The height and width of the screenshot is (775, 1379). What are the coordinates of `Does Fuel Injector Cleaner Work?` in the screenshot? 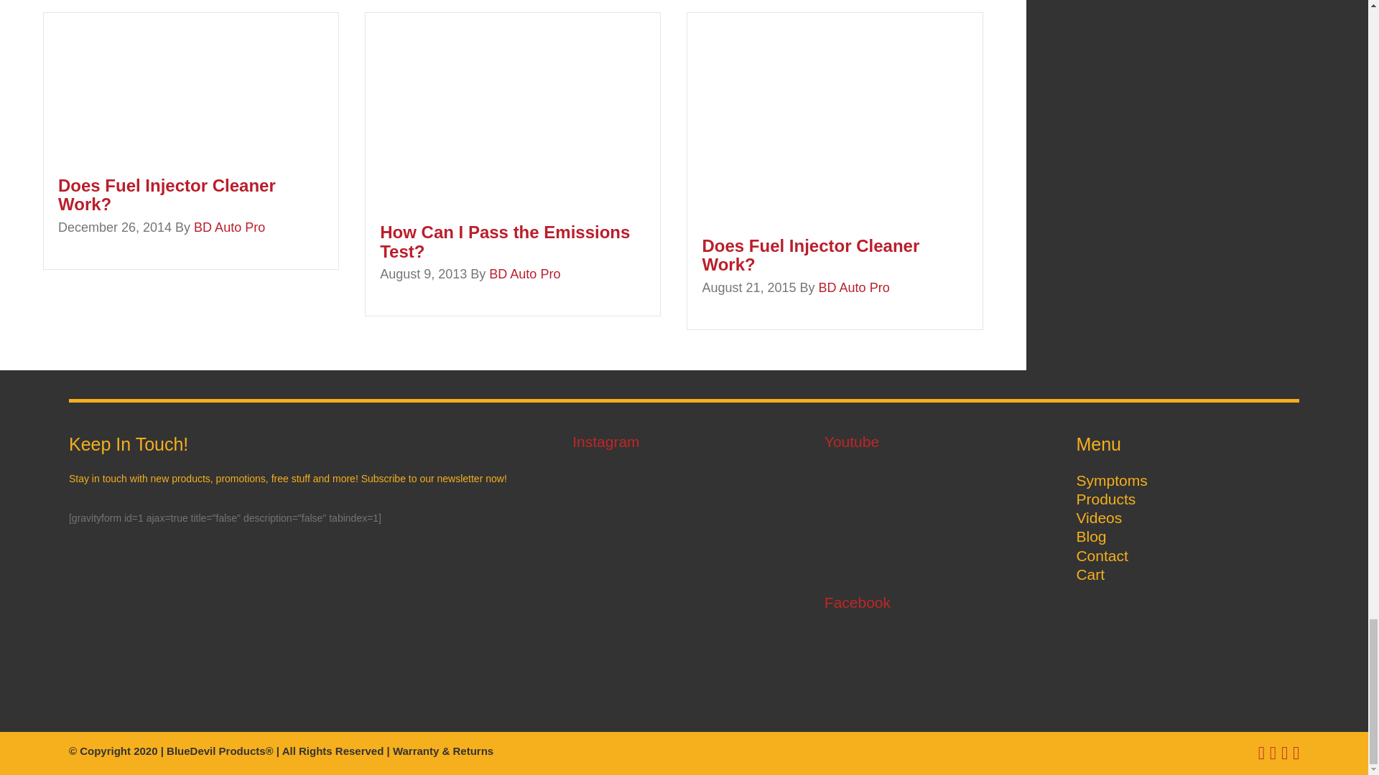 It's located at (810, 255).